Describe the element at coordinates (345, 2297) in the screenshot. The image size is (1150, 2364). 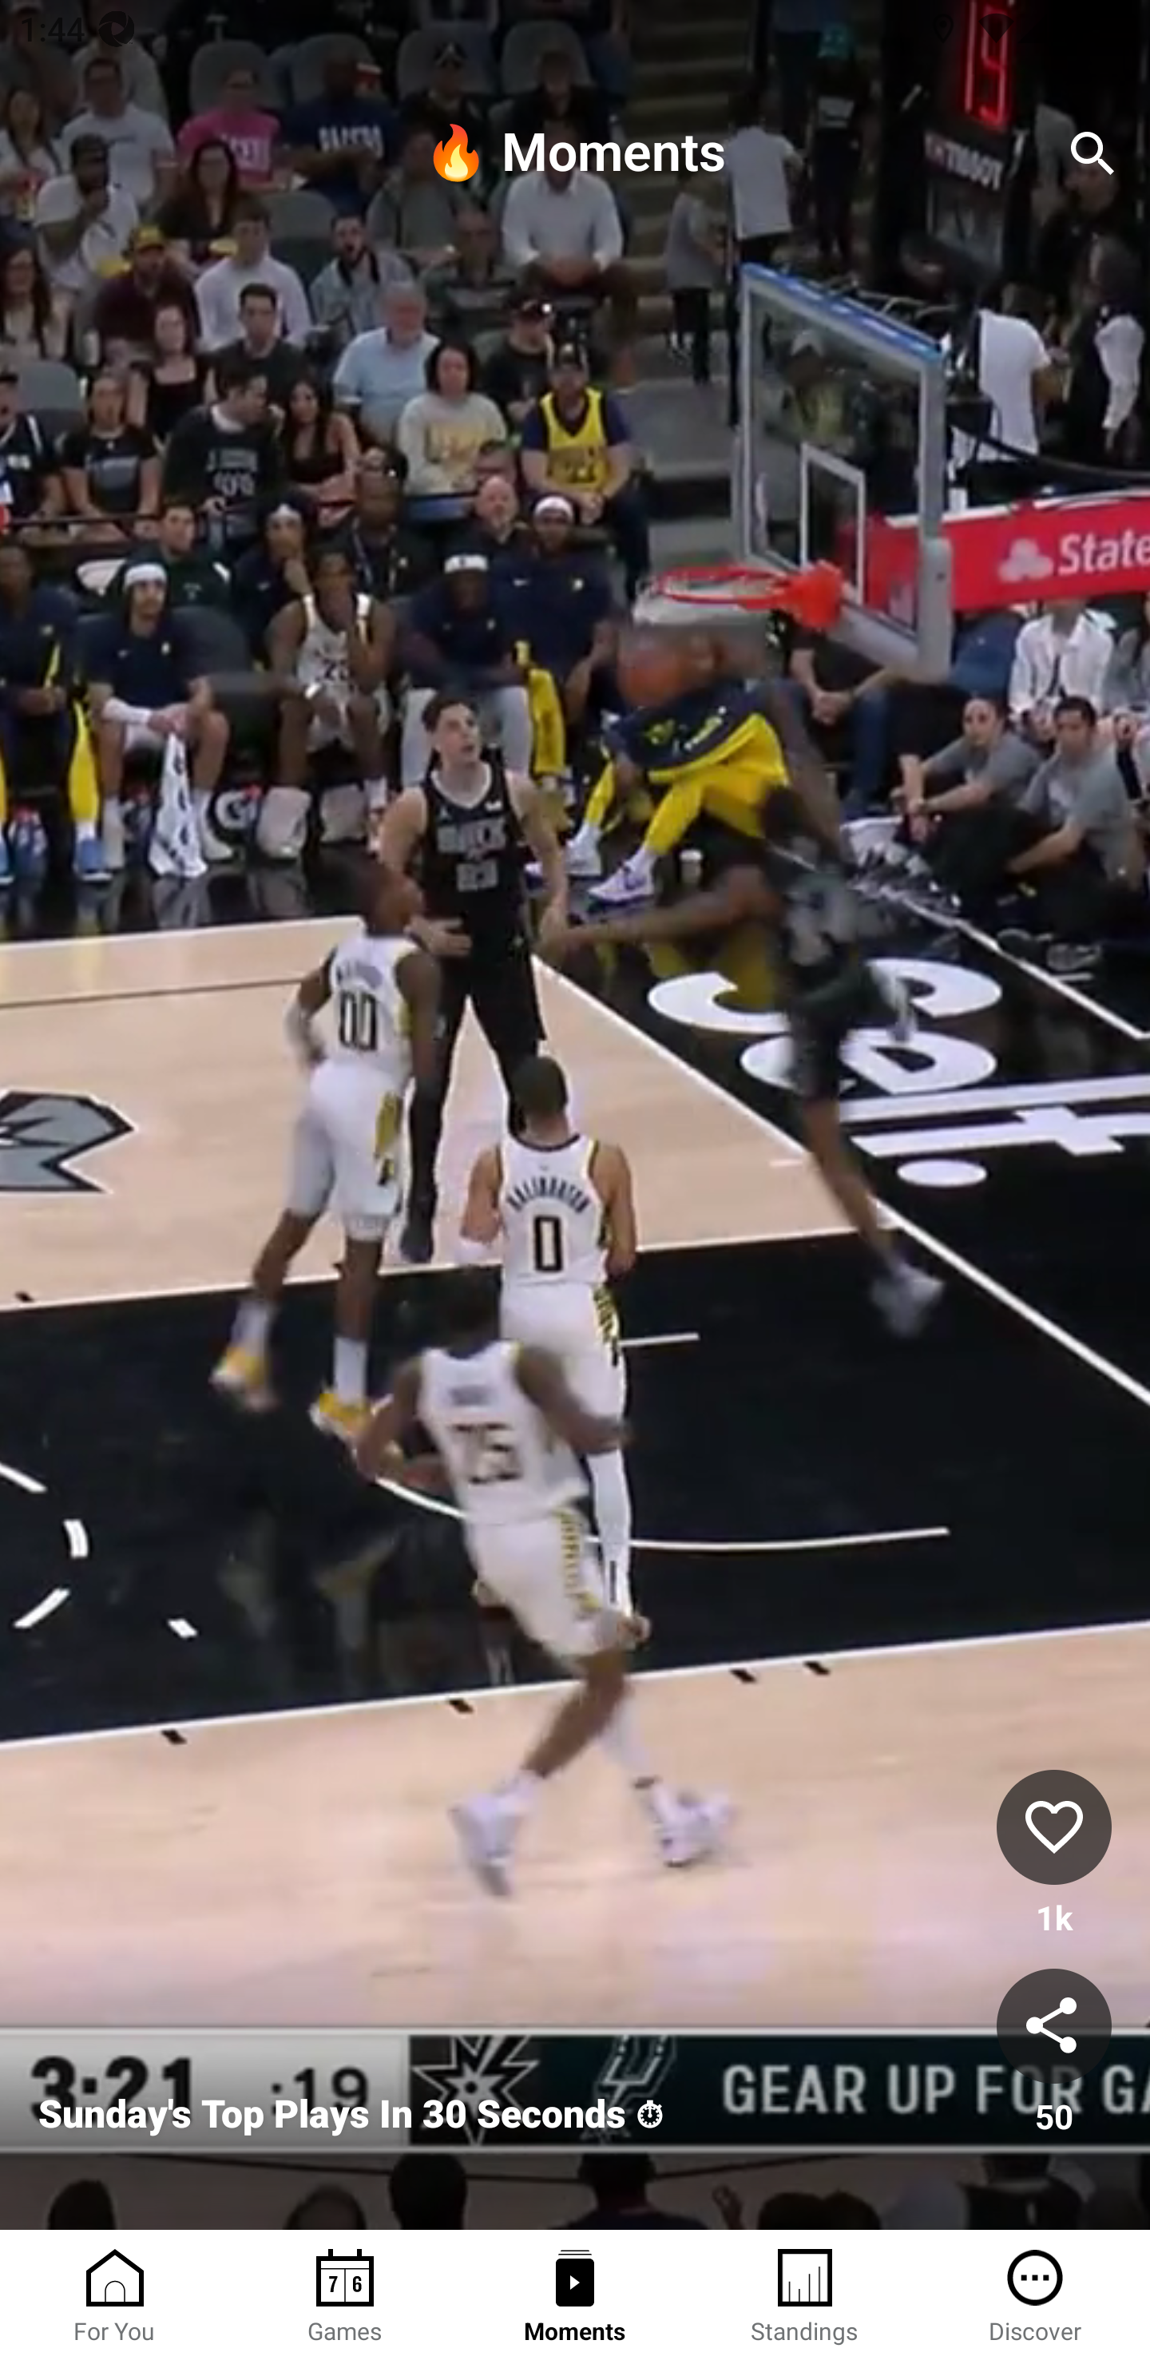
I see `Games` at that location.